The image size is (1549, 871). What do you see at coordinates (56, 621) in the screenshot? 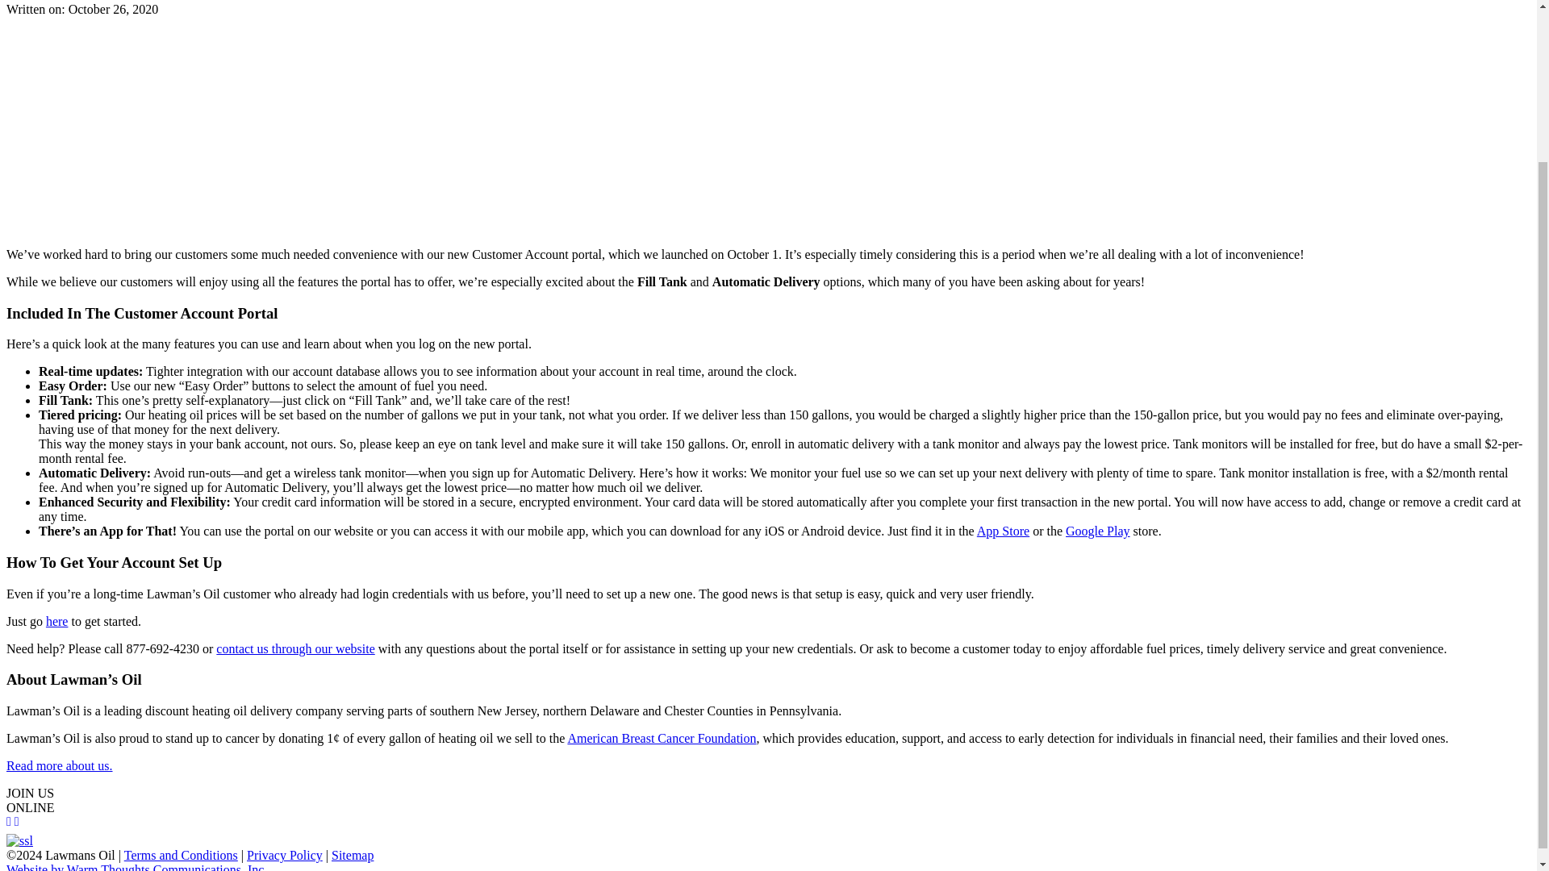
I see `here` at bounding box center [56, 621].